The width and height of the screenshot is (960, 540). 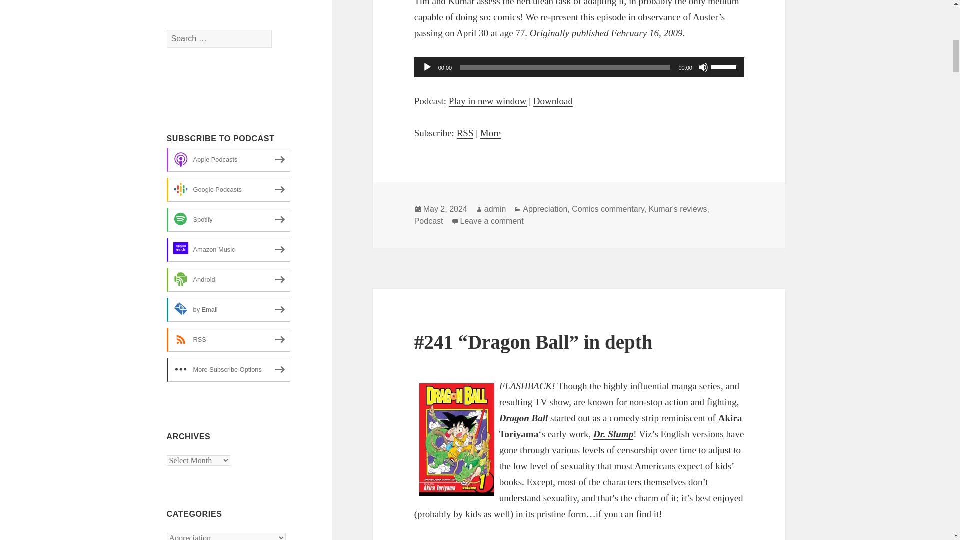 What do you see at coordinates (229, 160) in the screenshot?
I see `Apple Podcasts` at bounding box center [229, 160].